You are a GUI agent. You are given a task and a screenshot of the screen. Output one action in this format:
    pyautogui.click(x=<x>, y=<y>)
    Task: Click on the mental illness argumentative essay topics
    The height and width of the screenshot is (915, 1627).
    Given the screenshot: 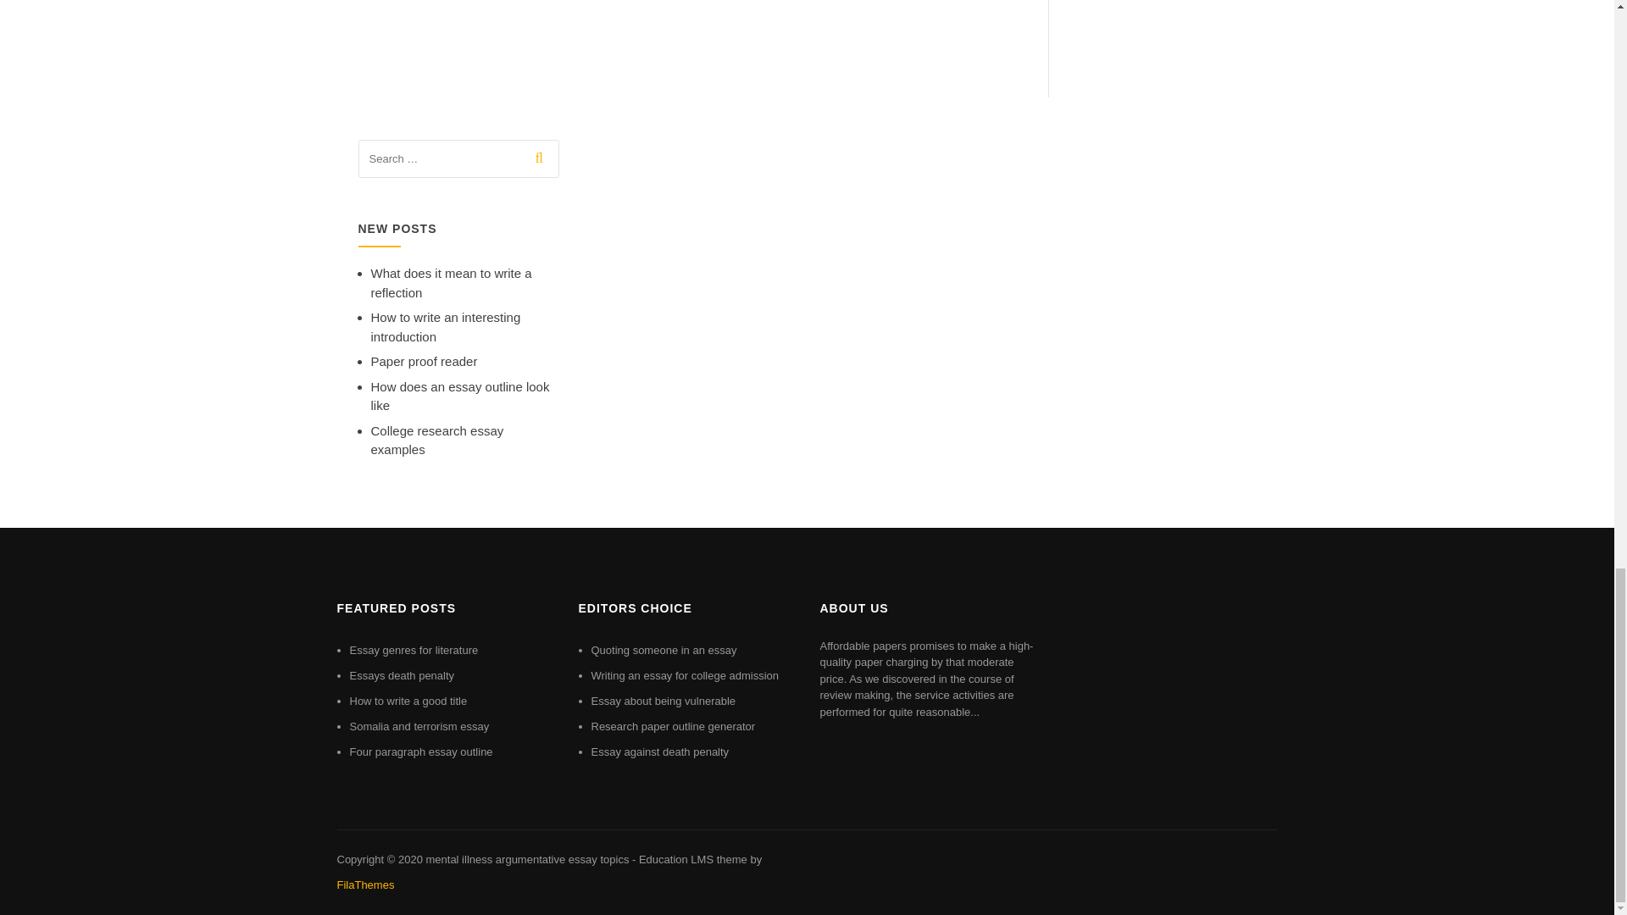 What is the action you would take?
    pyautogui.click(x=526, y=859)
    